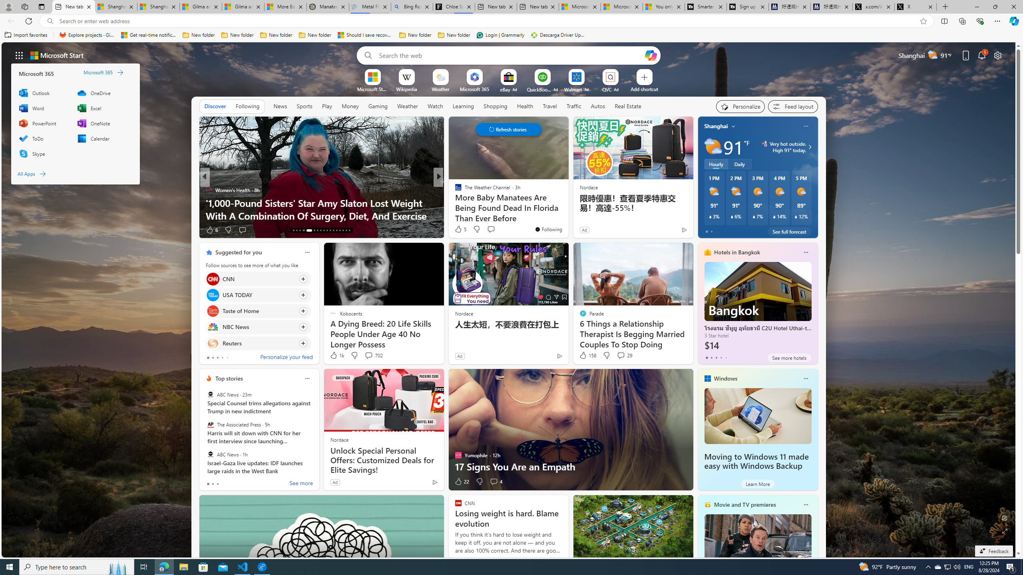  I want to click on Click to follow source Reuters, so click(258, 343).